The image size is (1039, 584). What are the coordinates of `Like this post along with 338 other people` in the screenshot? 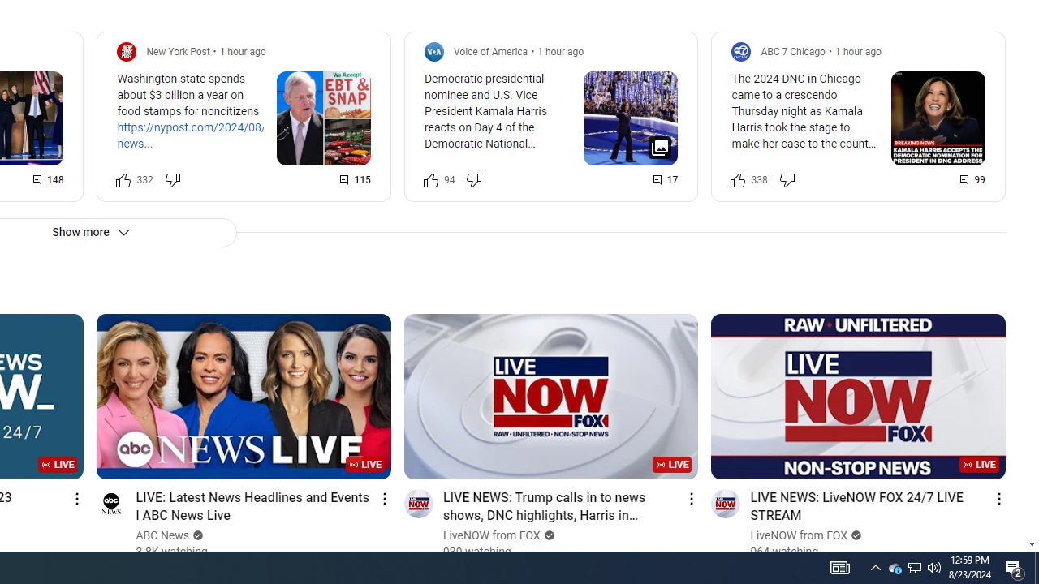 It's located at (738, 180).